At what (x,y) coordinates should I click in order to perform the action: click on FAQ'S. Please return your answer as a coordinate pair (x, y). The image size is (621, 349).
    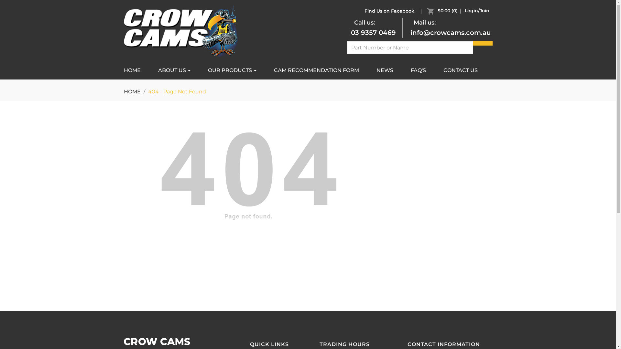
    Looking at the image, I should click on (418, 70).